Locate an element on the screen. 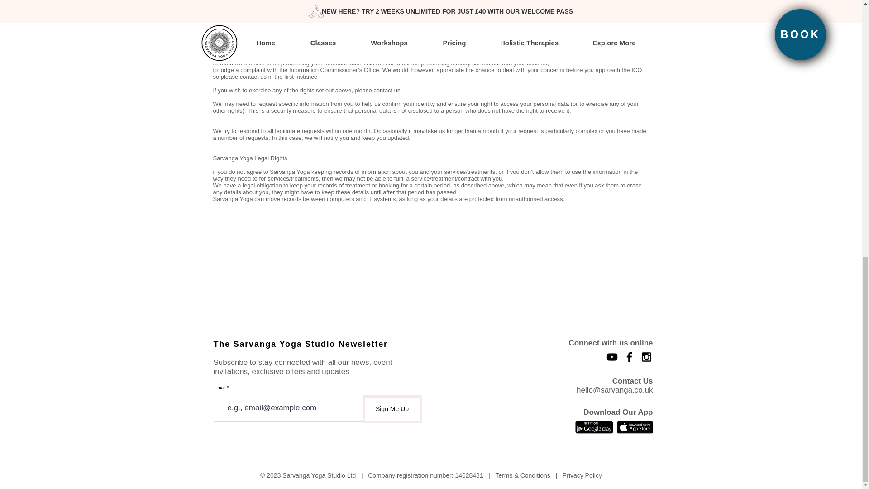 This screenshot has height=489, width=869. Sign Me Up is located at coordinates (392, 409).